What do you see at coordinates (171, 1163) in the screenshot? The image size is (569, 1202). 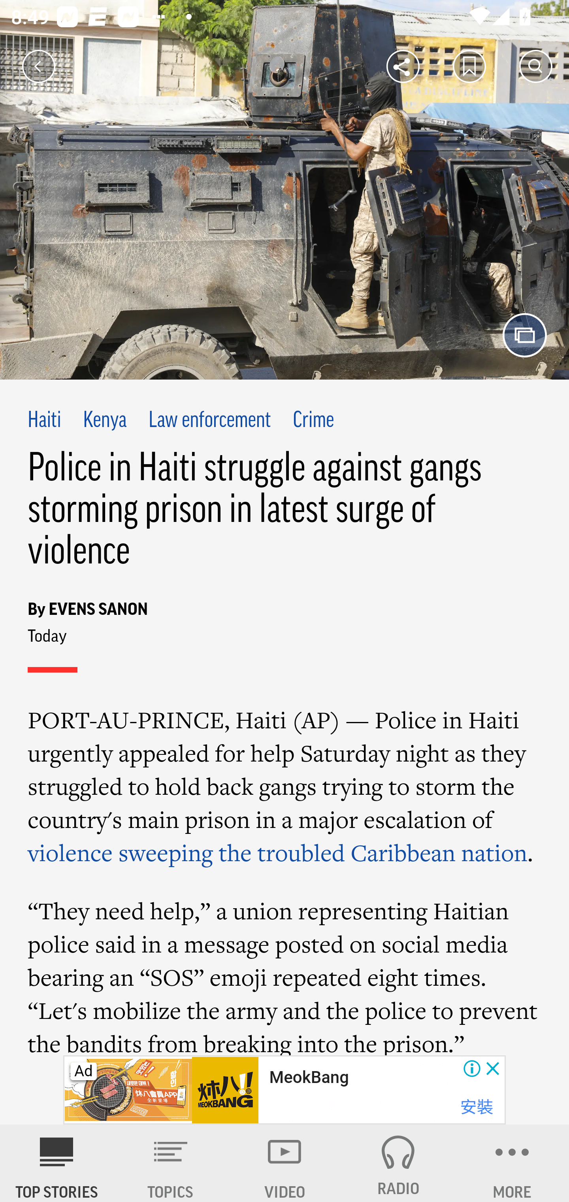 I see `TOPICS` at bounding box center [171, 1163].